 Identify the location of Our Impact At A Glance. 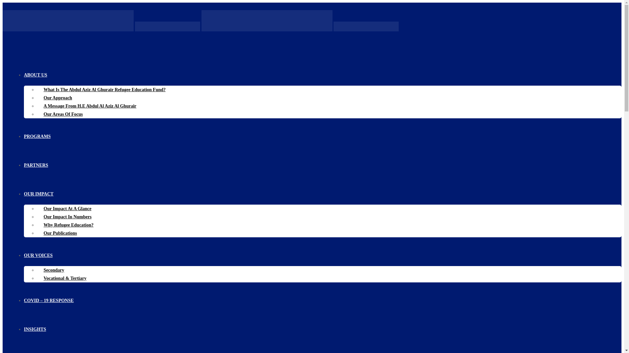
(67, 209).